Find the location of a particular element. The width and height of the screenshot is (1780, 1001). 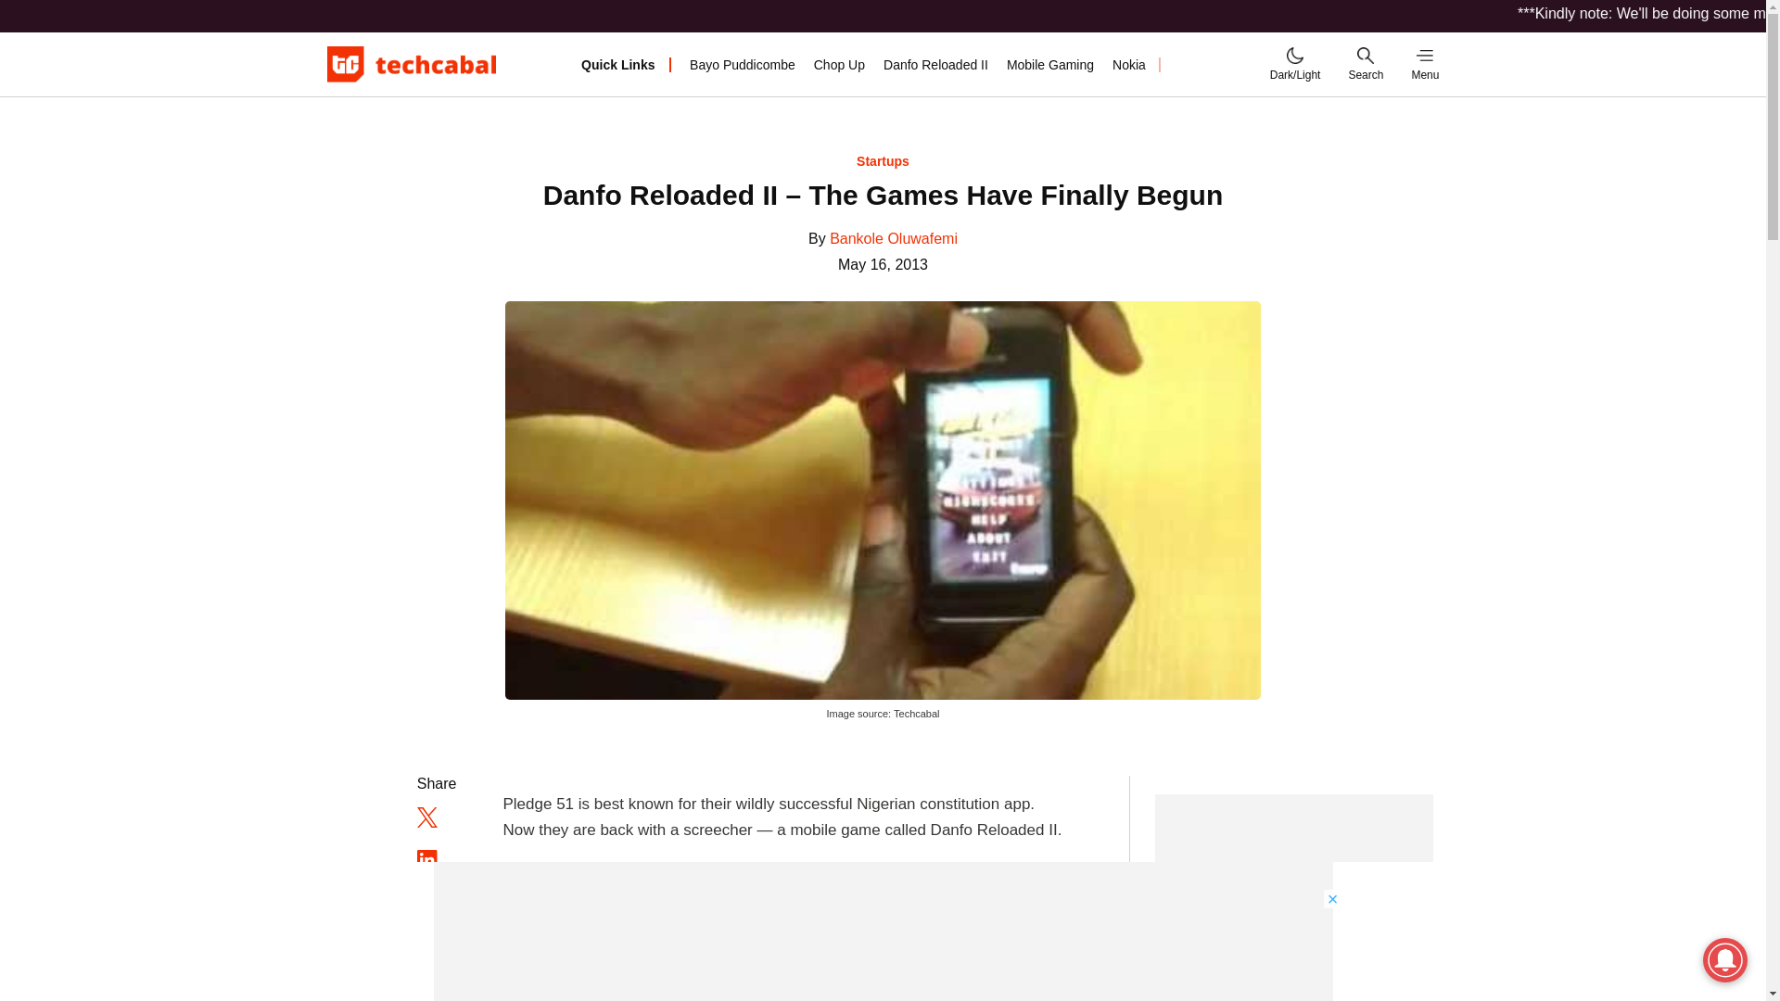

3rd party ad content is located at coordinates (1294, 897).